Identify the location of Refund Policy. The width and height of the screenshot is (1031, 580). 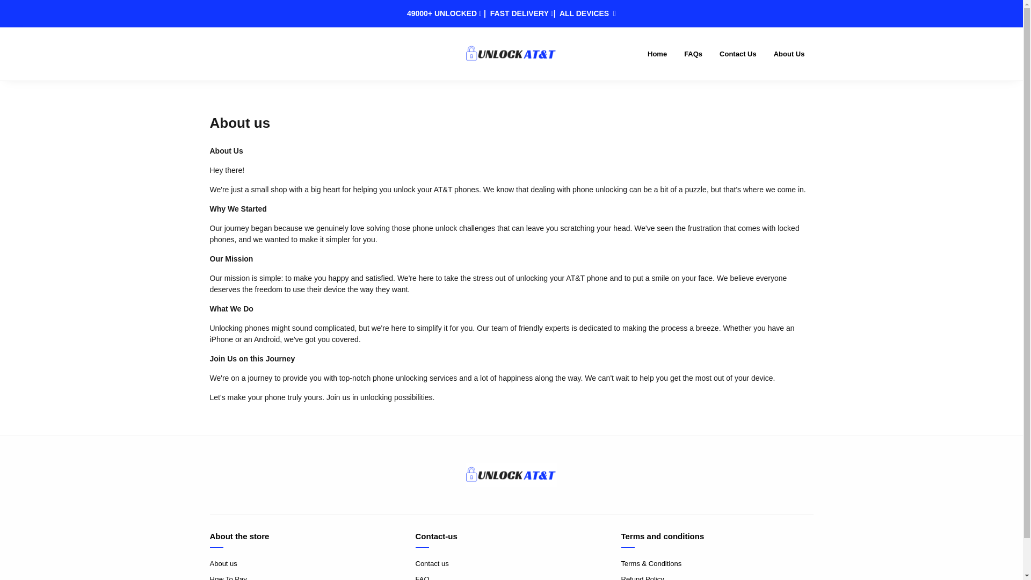
(716, 577).